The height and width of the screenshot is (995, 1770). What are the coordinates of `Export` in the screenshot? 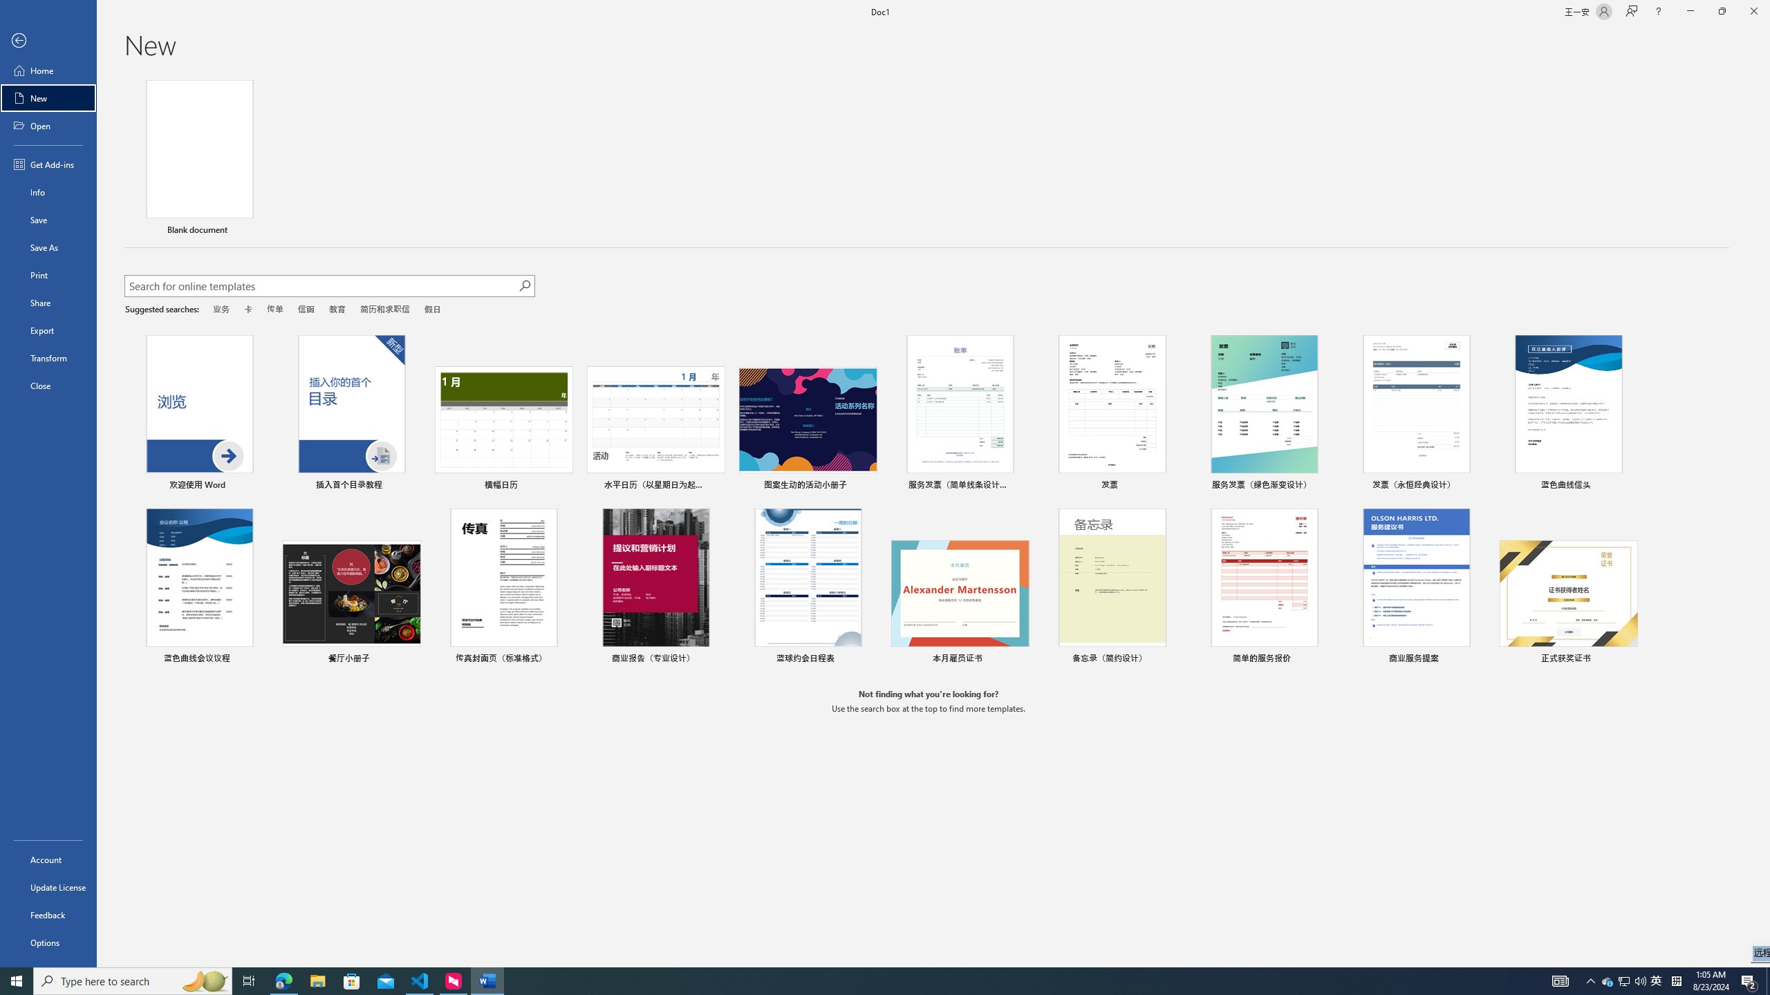 It's located at (48, 330).